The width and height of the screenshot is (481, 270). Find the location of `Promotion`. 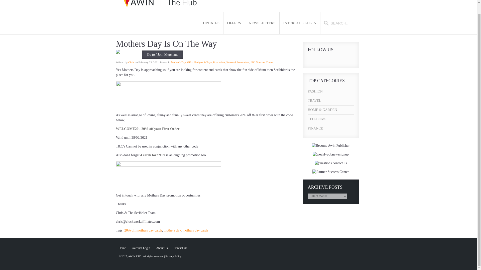

Promotion is located at coordinates (219, 62).